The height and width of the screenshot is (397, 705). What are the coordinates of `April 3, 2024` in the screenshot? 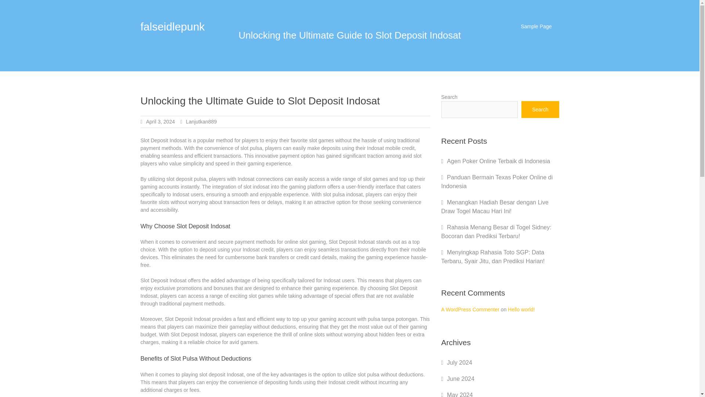 It's located at (160, 121).